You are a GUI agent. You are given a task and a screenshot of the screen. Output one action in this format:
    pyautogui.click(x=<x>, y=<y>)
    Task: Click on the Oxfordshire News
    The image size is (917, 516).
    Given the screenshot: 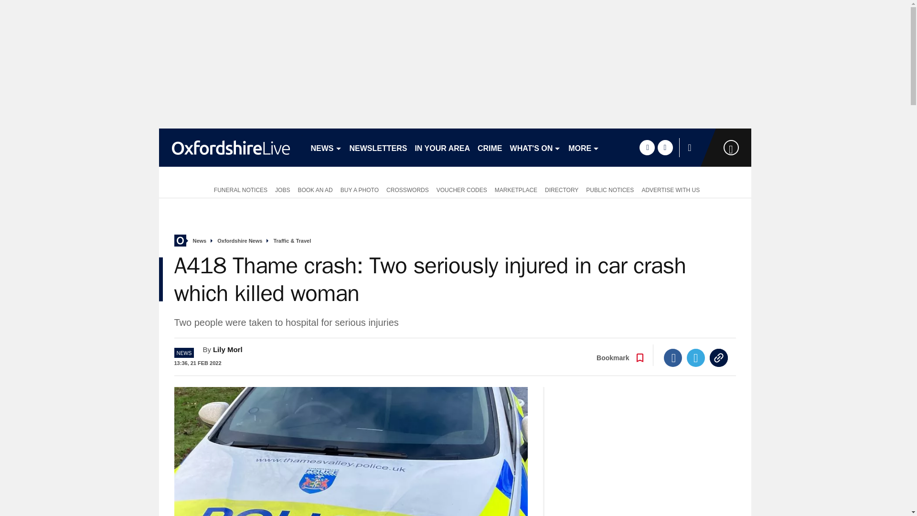 What is the action you would take?
    pyautogui.click(x=240, y=241)
    